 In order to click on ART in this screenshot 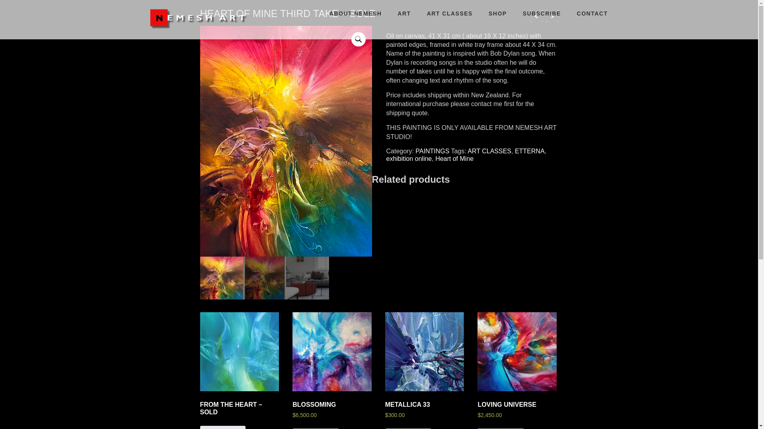, I will do `click(403, 14)`.